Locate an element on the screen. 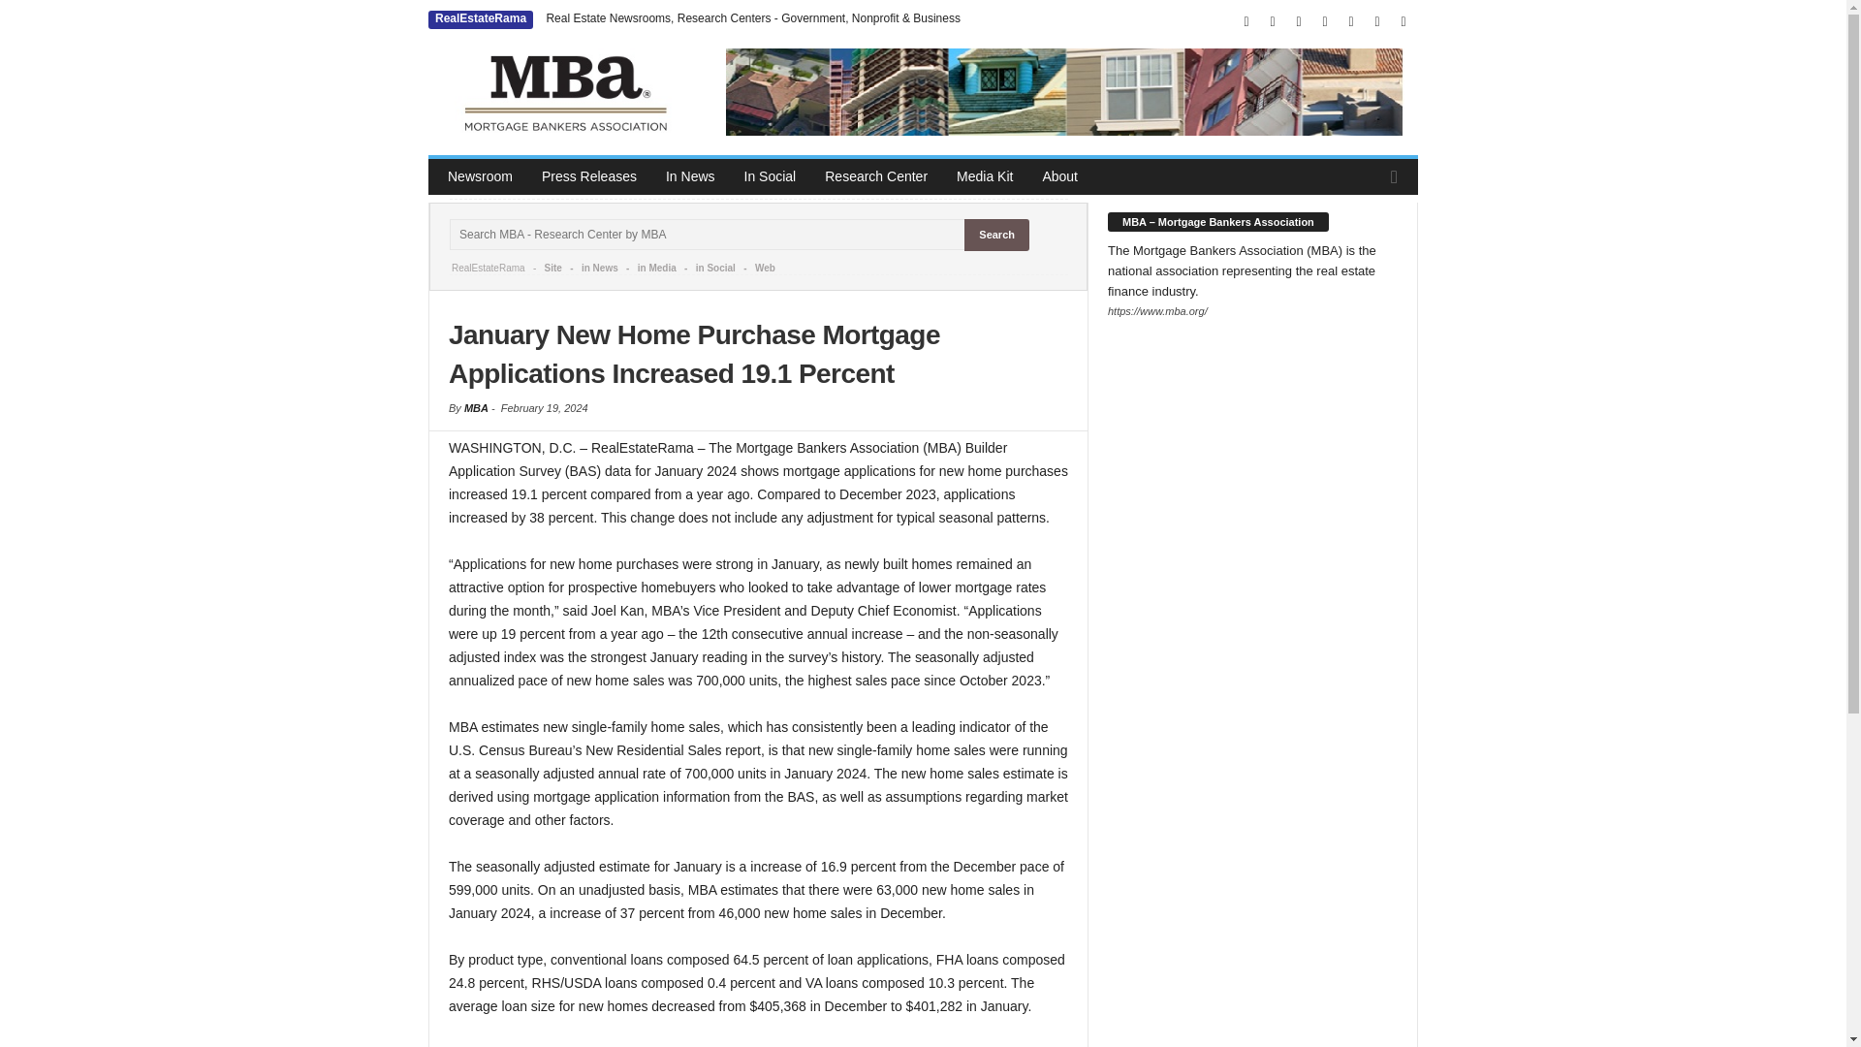 Image resolution: width=1861 pixels, height=1047 pixels. Mail is located at coordinates (1299, 21).